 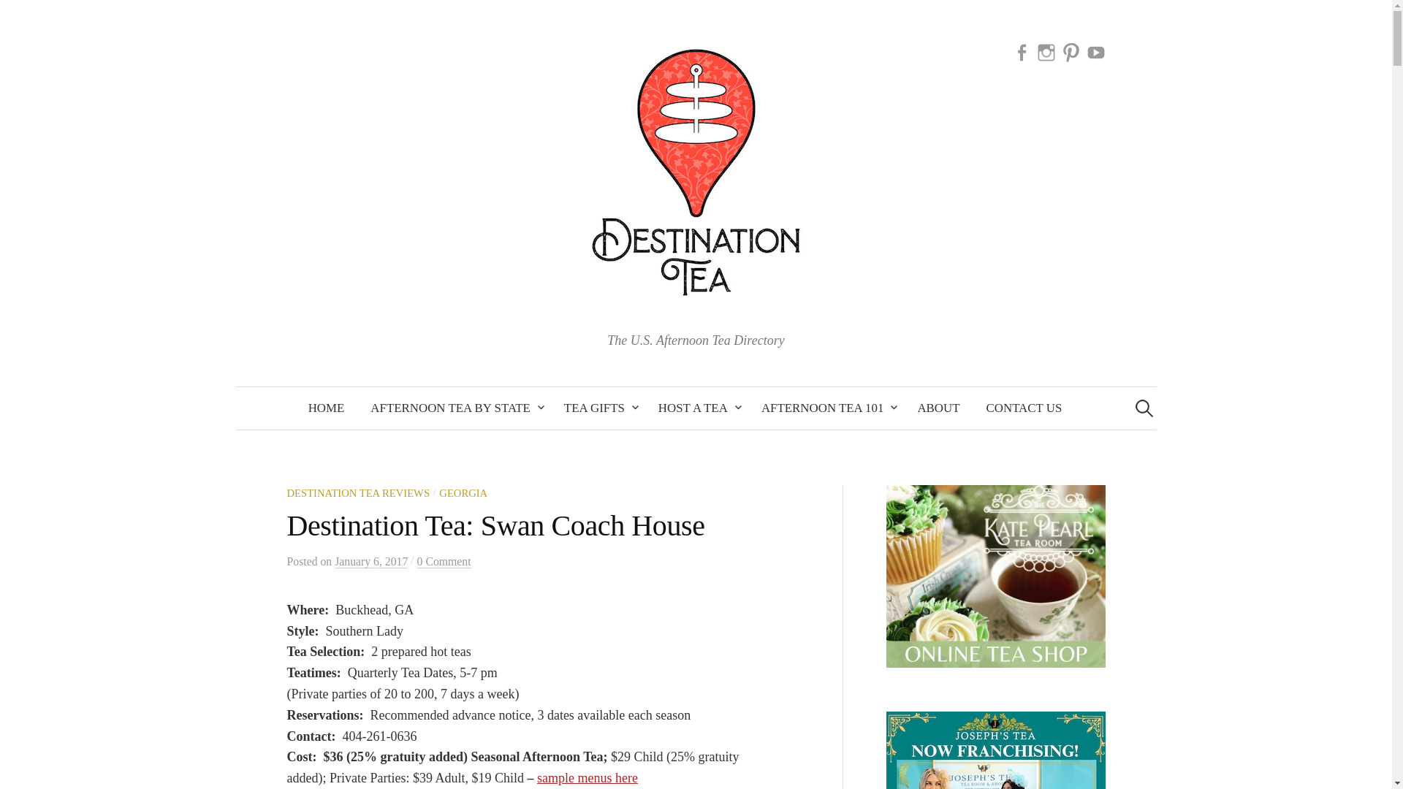 What do you see at coordinates (1022, 51) in the screenshot?
I see `Destination Tea Facebook Page` at bounding box center [1022, 51].